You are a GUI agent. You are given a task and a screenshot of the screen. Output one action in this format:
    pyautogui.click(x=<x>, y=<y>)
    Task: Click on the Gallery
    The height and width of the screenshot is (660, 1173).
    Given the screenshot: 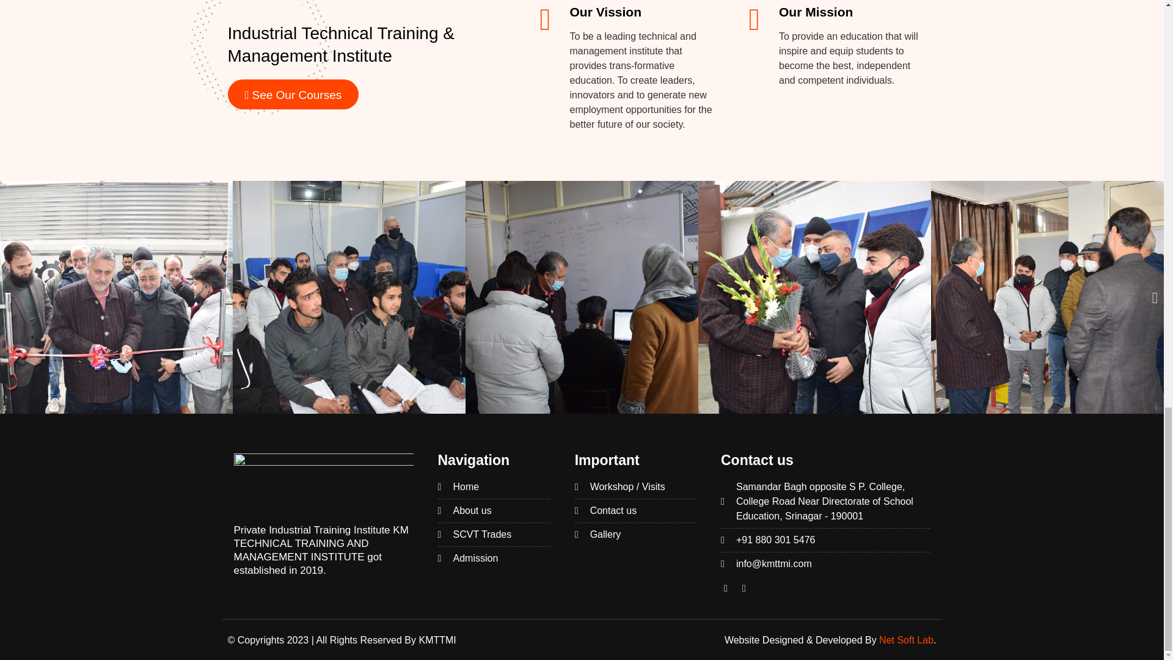 What is the action you would take?
    pyautogui.click(x=635, y=534)
    